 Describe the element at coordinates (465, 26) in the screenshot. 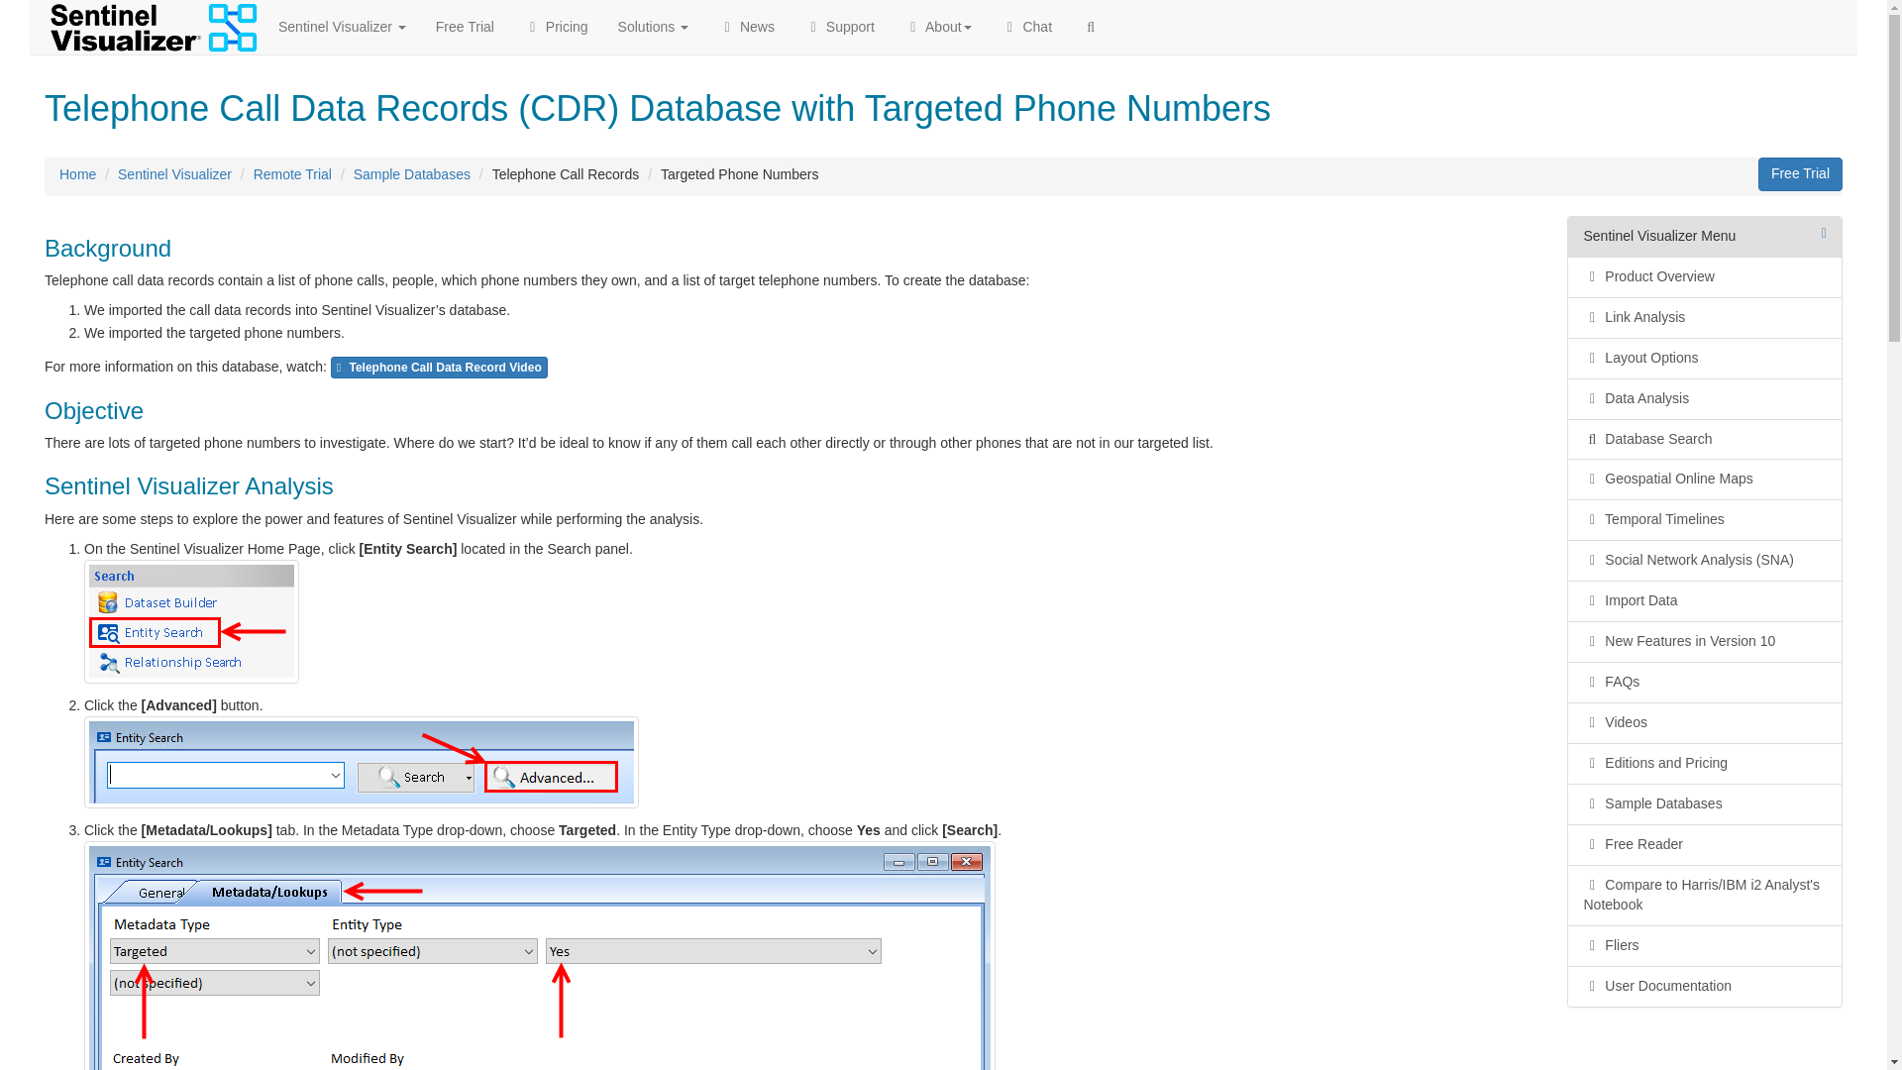

I see `Free Trial` at that location.